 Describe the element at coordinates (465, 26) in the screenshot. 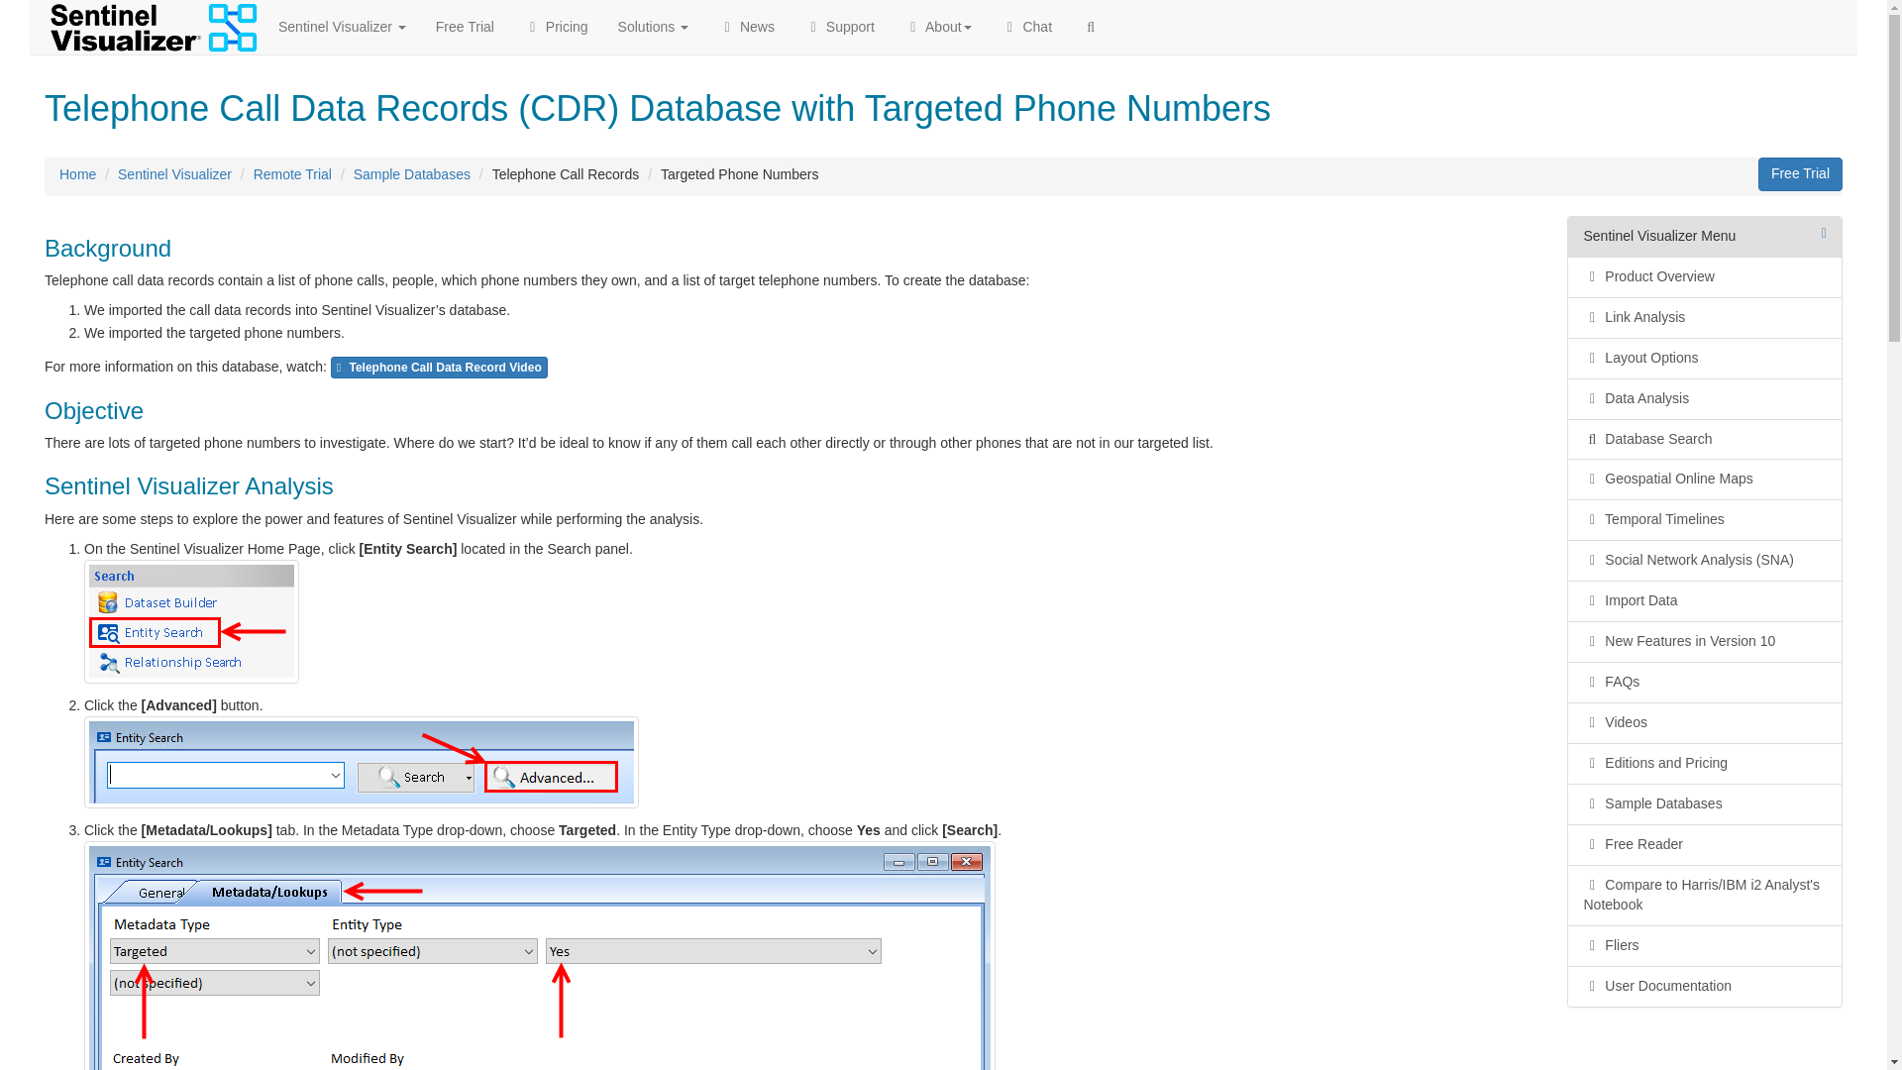

I see `Free Trial` at that location.